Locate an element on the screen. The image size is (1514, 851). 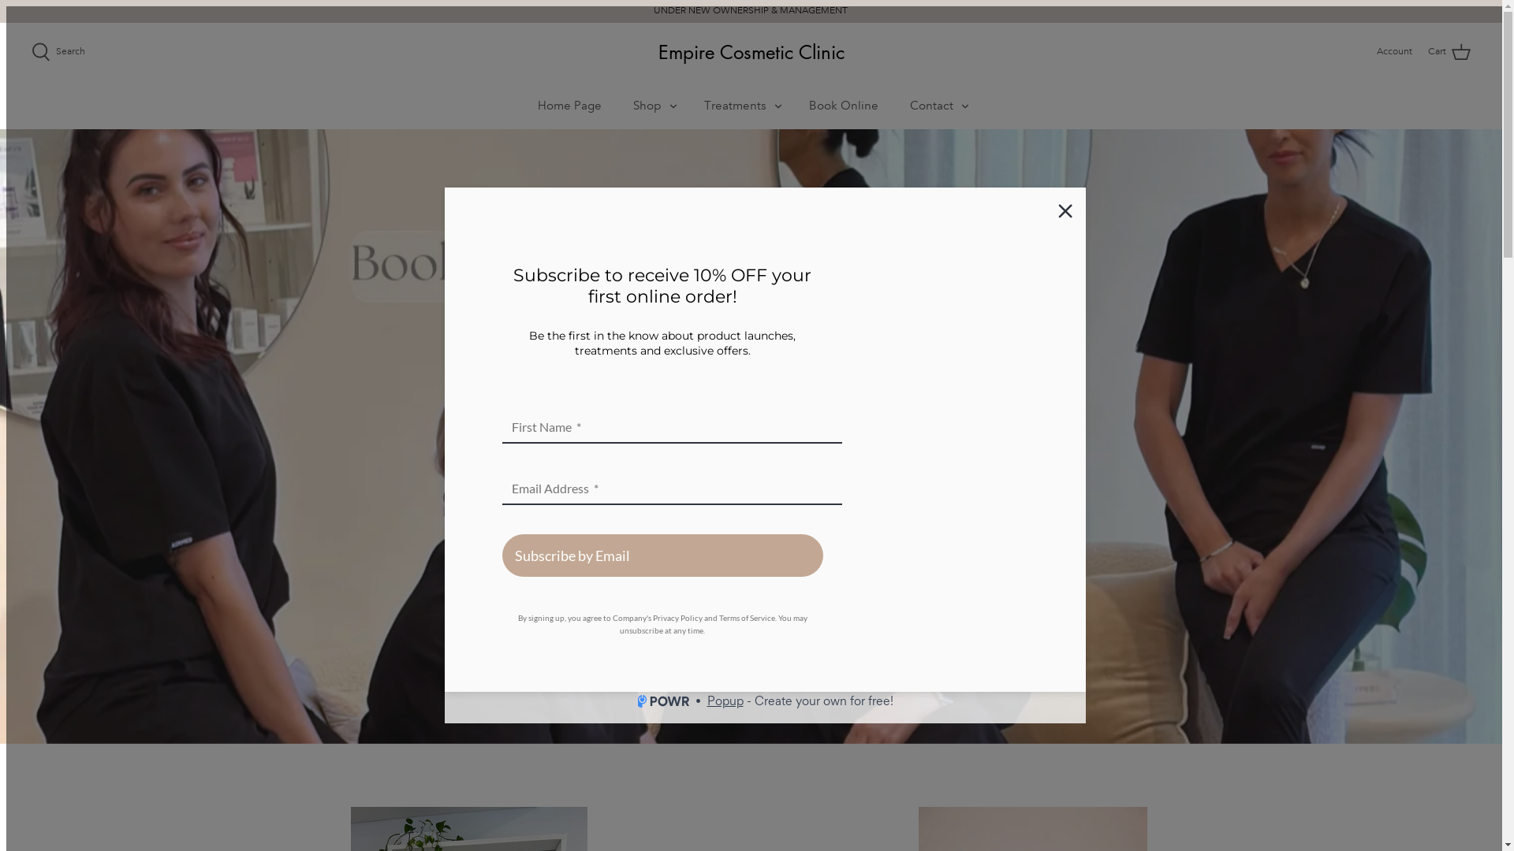
Search is located at coordinates (58, 52).